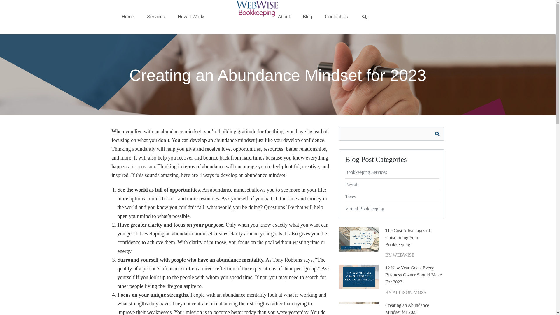 This screenshot has width=560, height=315. Describe the element at coordinates (7, 4) in the screenshot. I see `Search` at that location.